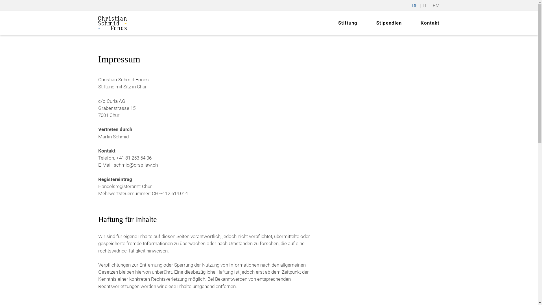  I want to click on Christian Schmid Fonds, so click(113, 23).